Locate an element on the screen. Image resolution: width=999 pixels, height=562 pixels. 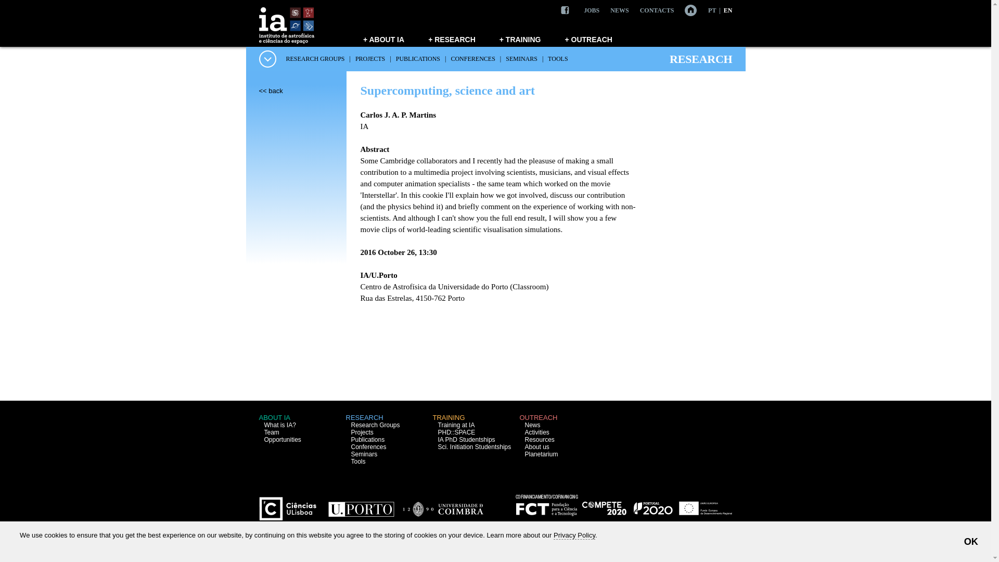
Team is located at coordinates (272, 432).